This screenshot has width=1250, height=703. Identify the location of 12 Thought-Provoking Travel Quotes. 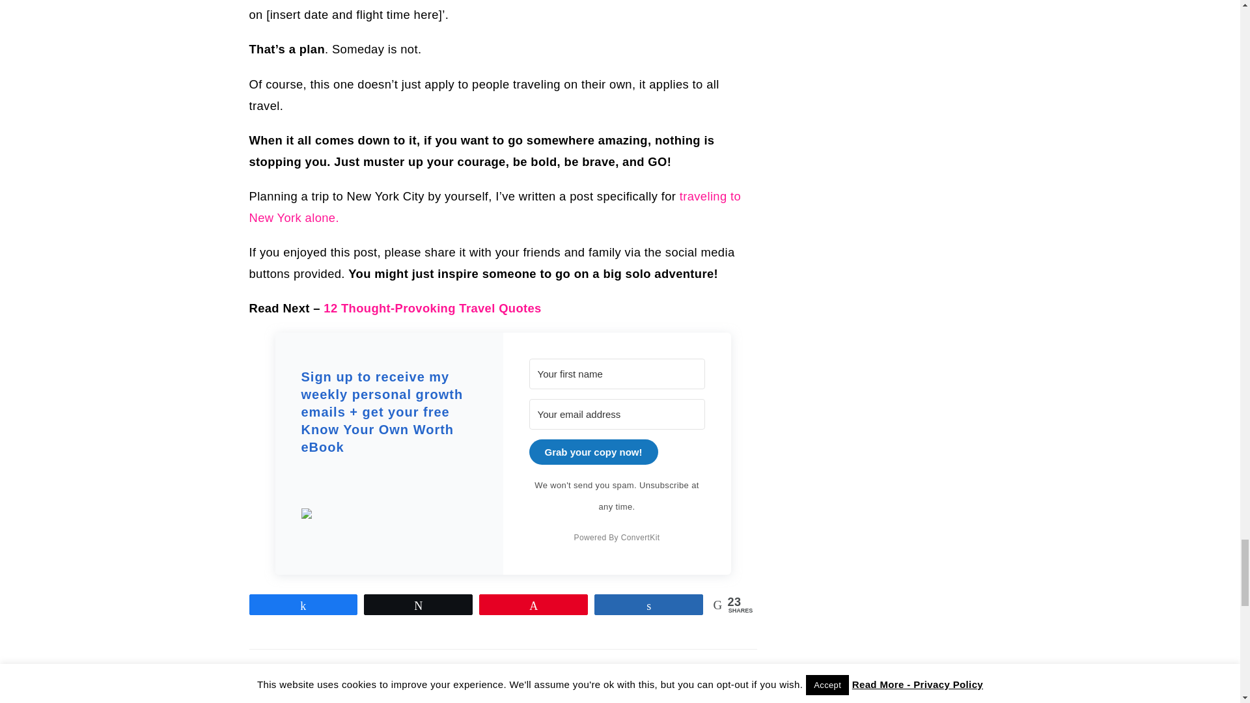
(432, 308).